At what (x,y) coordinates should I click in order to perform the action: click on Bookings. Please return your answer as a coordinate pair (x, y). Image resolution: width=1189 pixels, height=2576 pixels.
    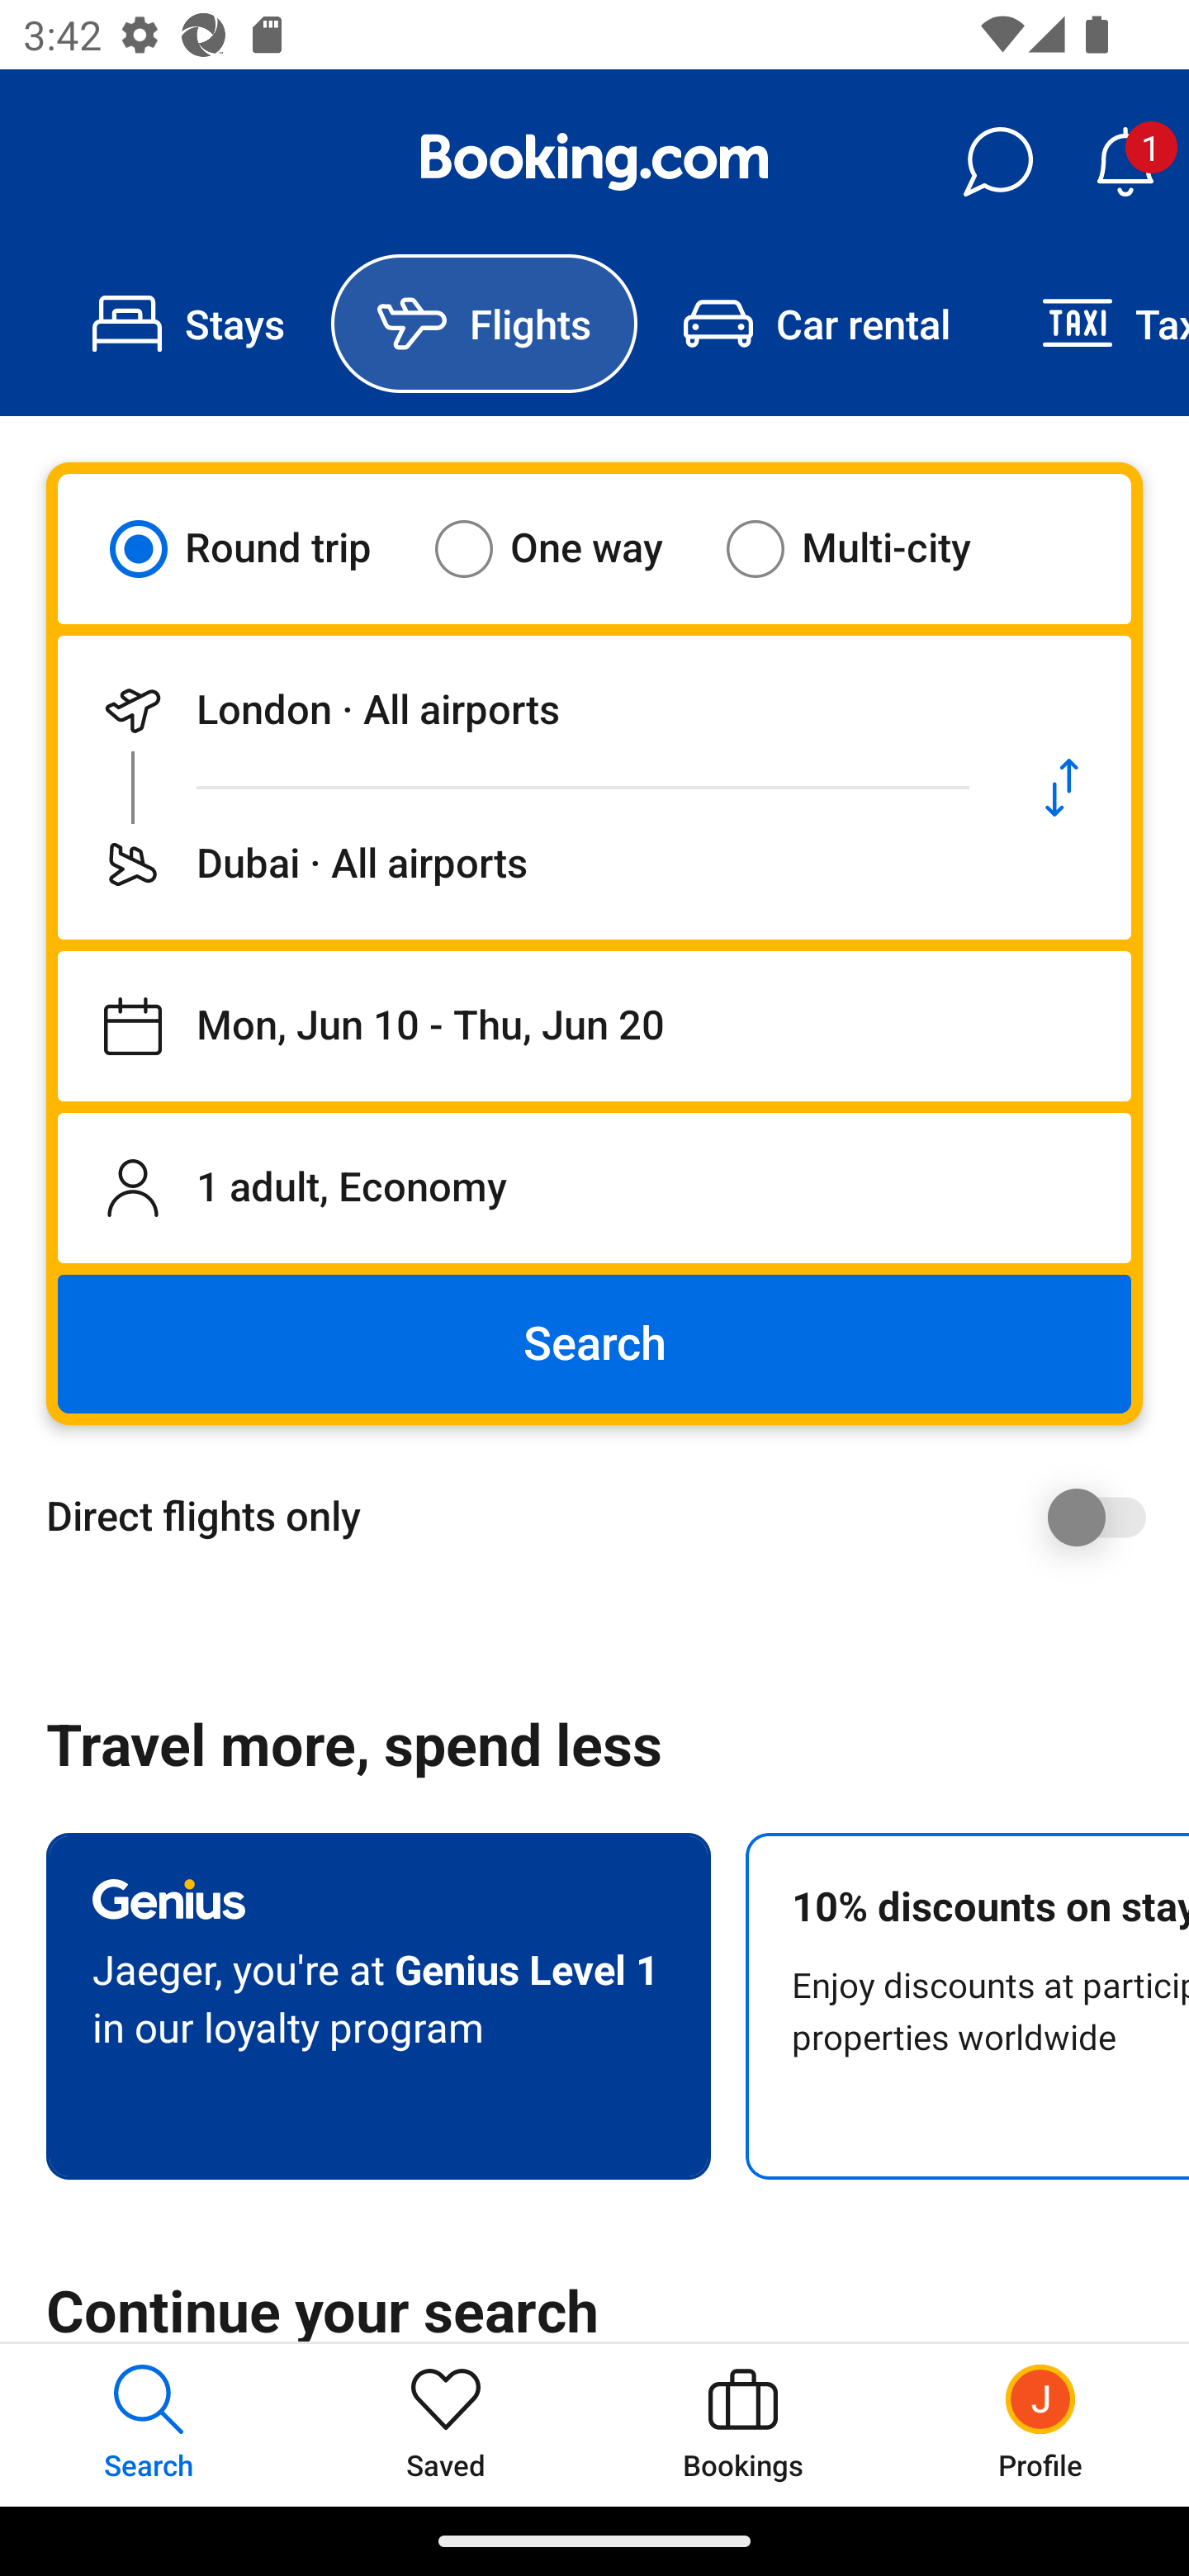
    Looking at the image, I should click on (743, 2424).